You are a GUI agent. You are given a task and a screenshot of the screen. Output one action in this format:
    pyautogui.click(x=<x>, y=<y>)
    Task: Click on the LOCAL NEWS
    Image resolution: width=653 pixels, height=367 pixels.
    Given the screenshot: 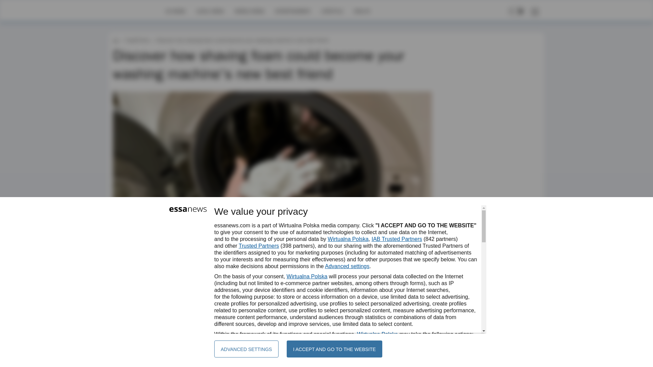 What is the action you would take?
    pyautogui.click(x=210, y=11)
    